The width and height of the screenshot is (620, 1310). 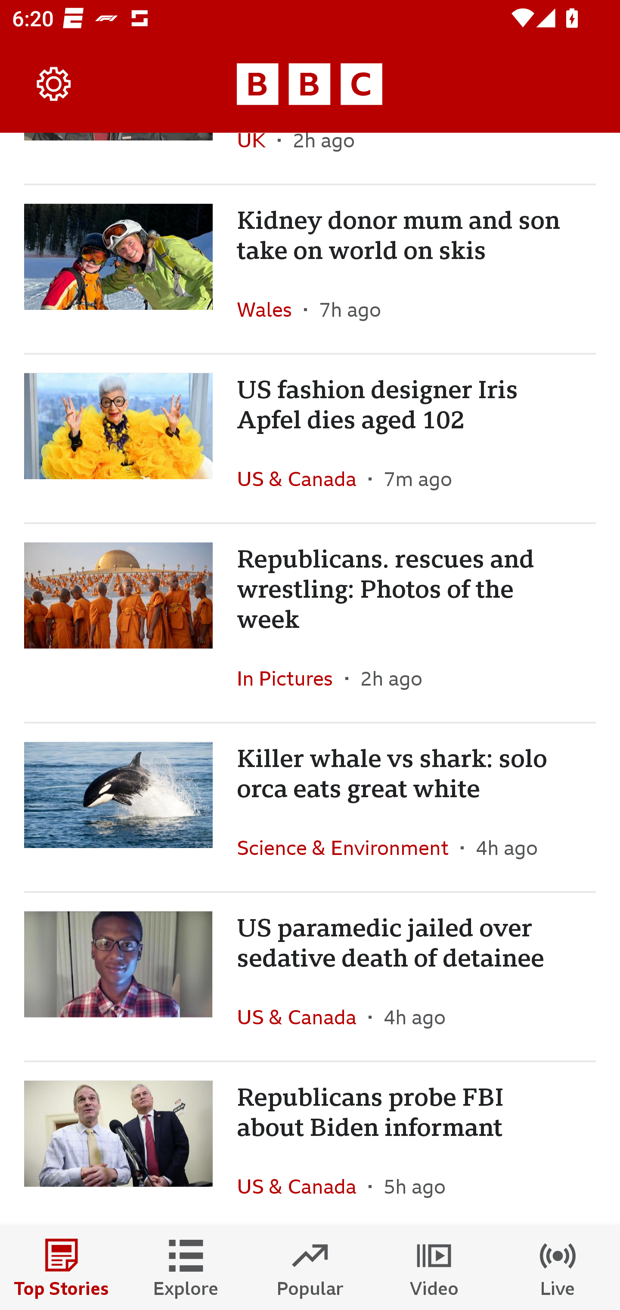 I want to click on Wales In the section Wales, so click(x=270, y=309).